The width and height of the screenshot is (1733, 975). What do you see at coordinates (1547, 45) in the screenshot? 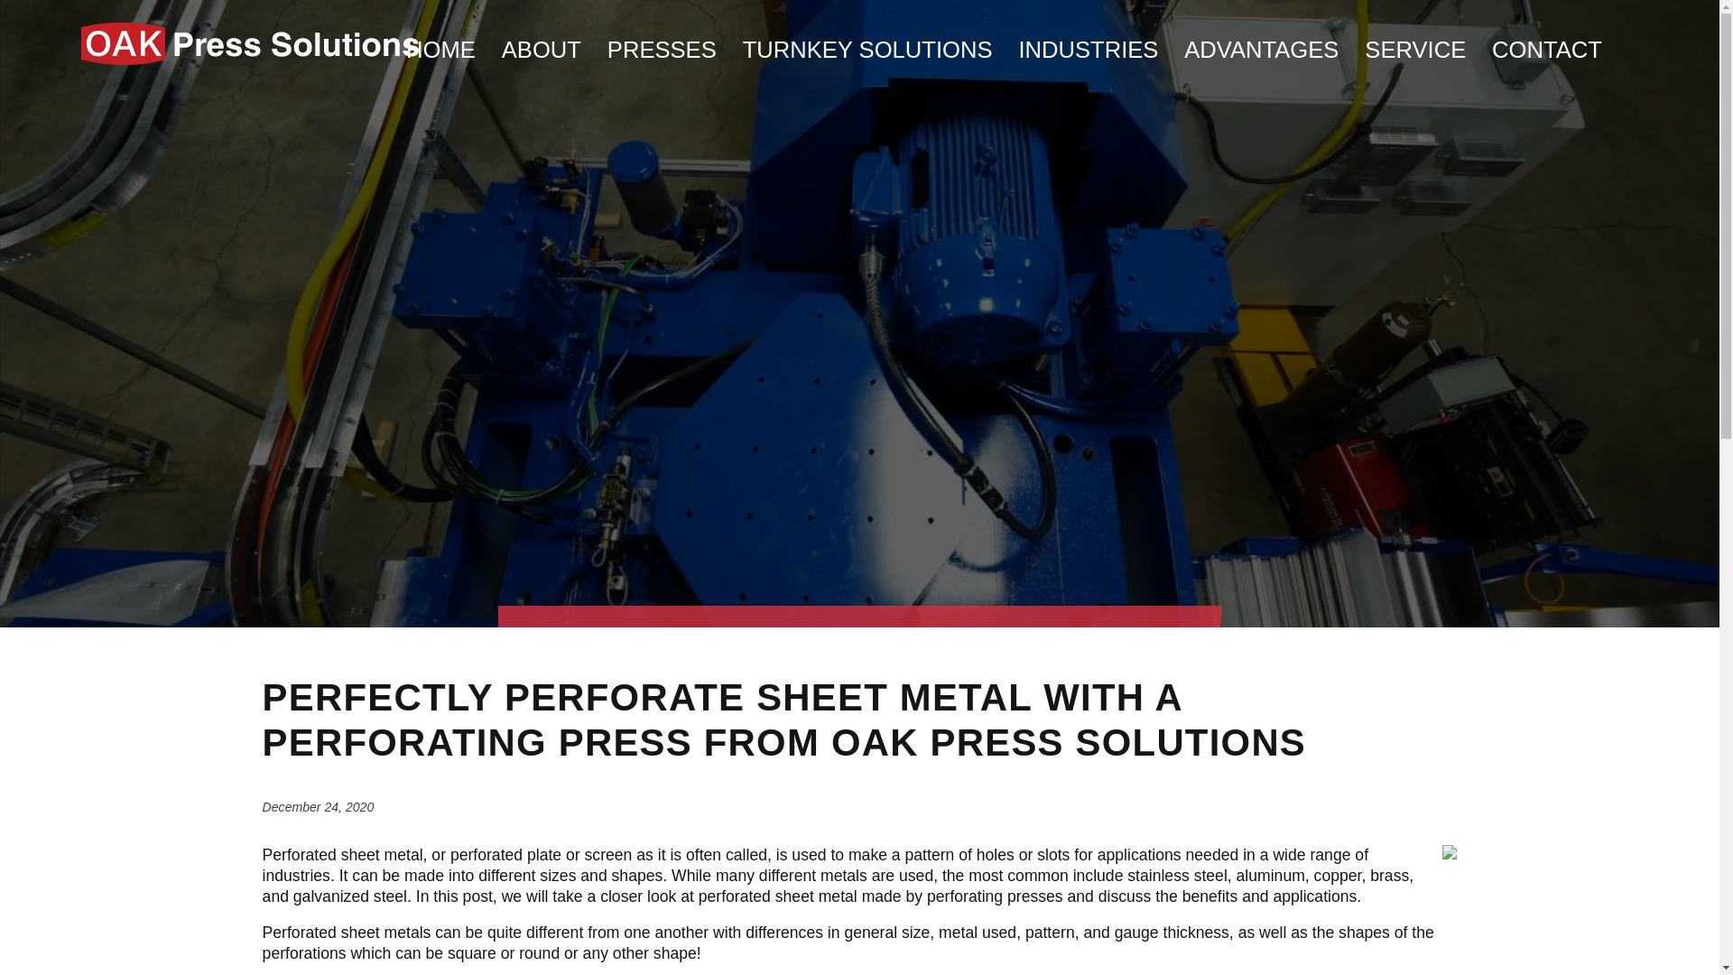
I see `CONTACT` at bounding box center [1547, 45].